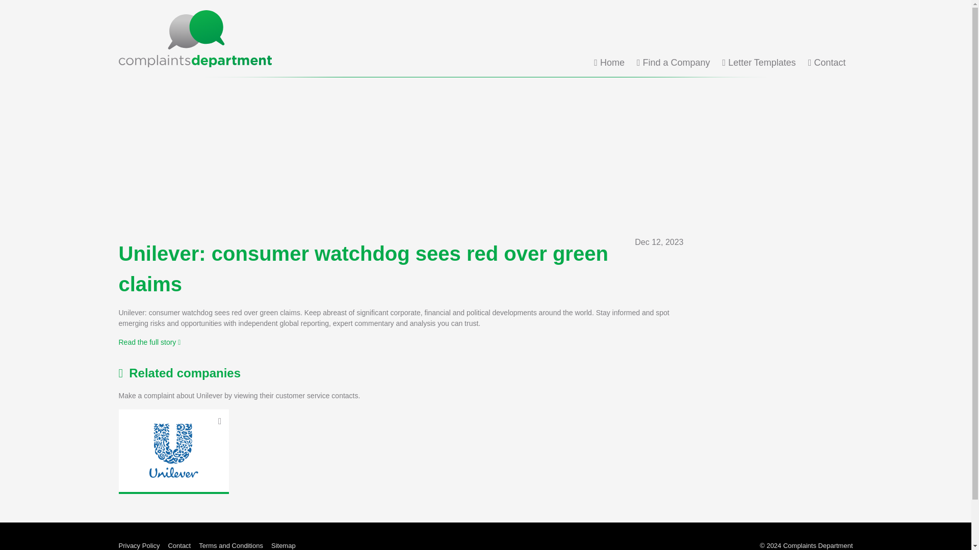 The width and height of the screenshot is (979, 550). I want to click on Unilever Complaints, so click(173, 450).